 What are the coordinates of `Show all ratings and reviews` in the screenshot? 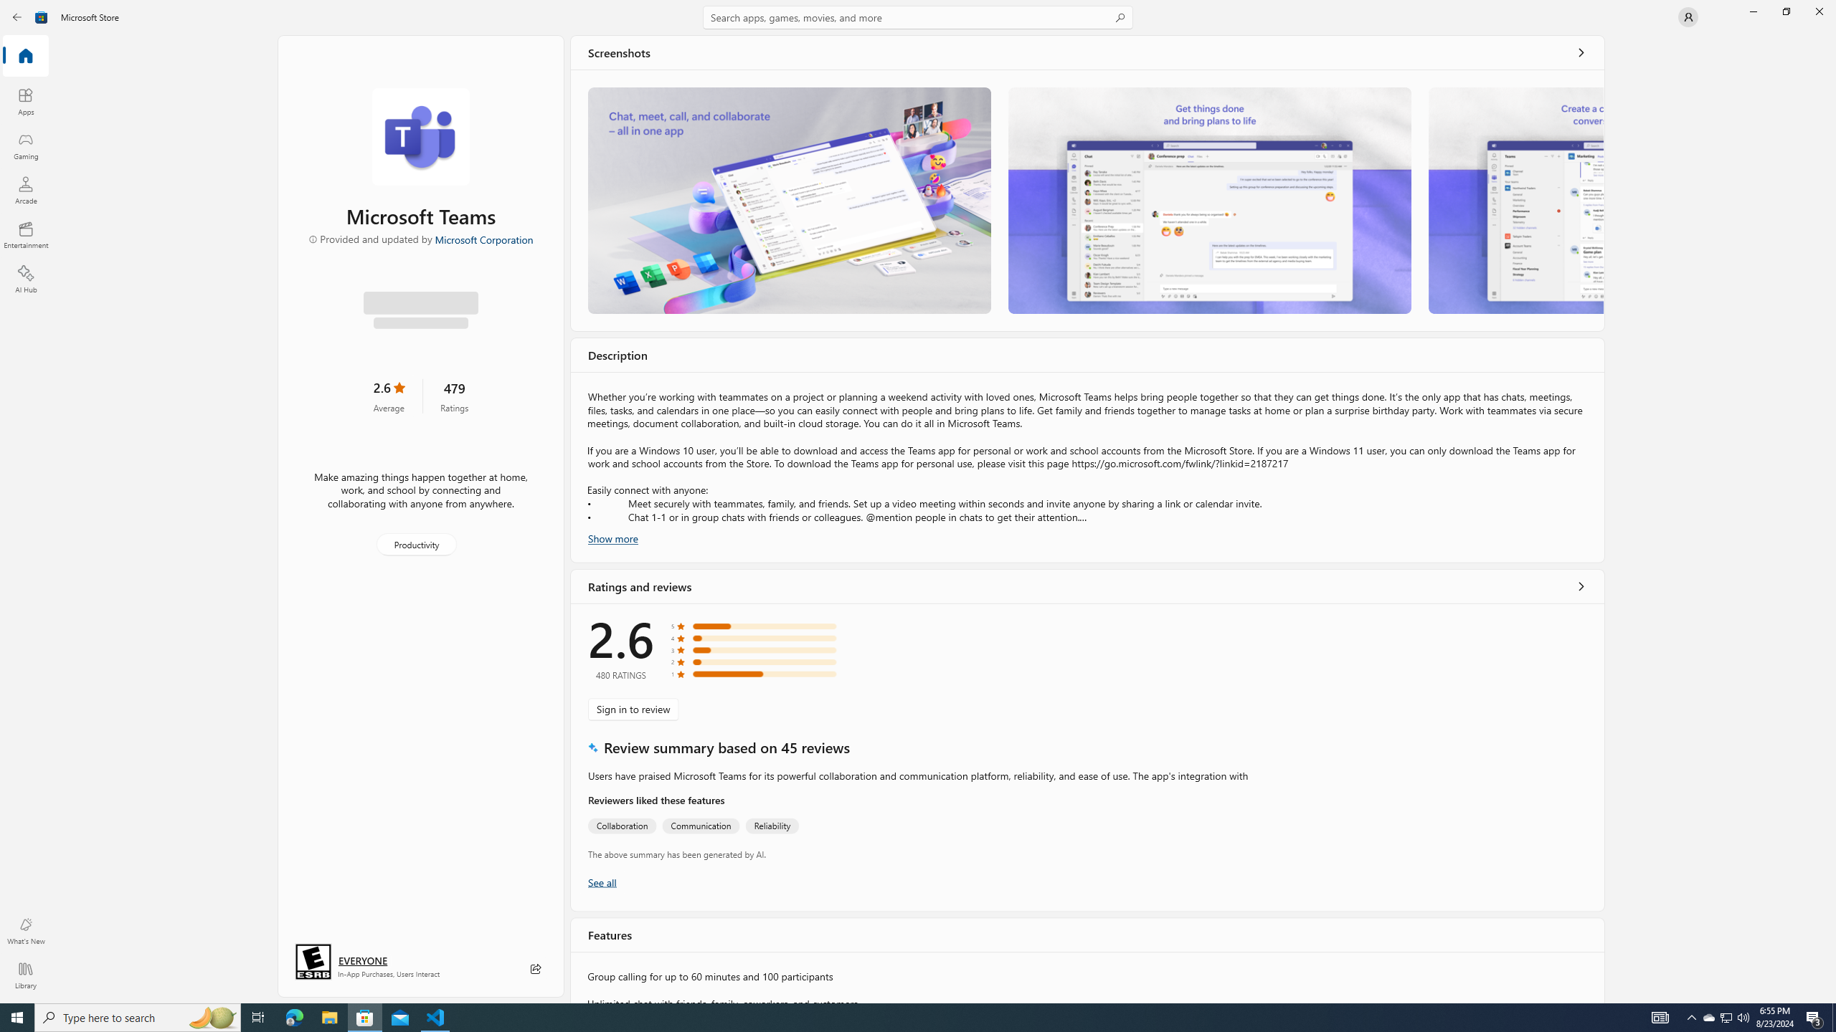 It's located at (602, 881).